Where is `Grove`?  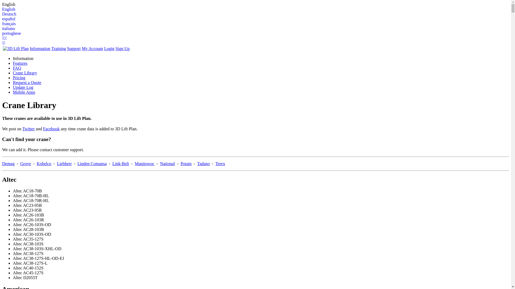 Grove is located at coordinates (26, 164).